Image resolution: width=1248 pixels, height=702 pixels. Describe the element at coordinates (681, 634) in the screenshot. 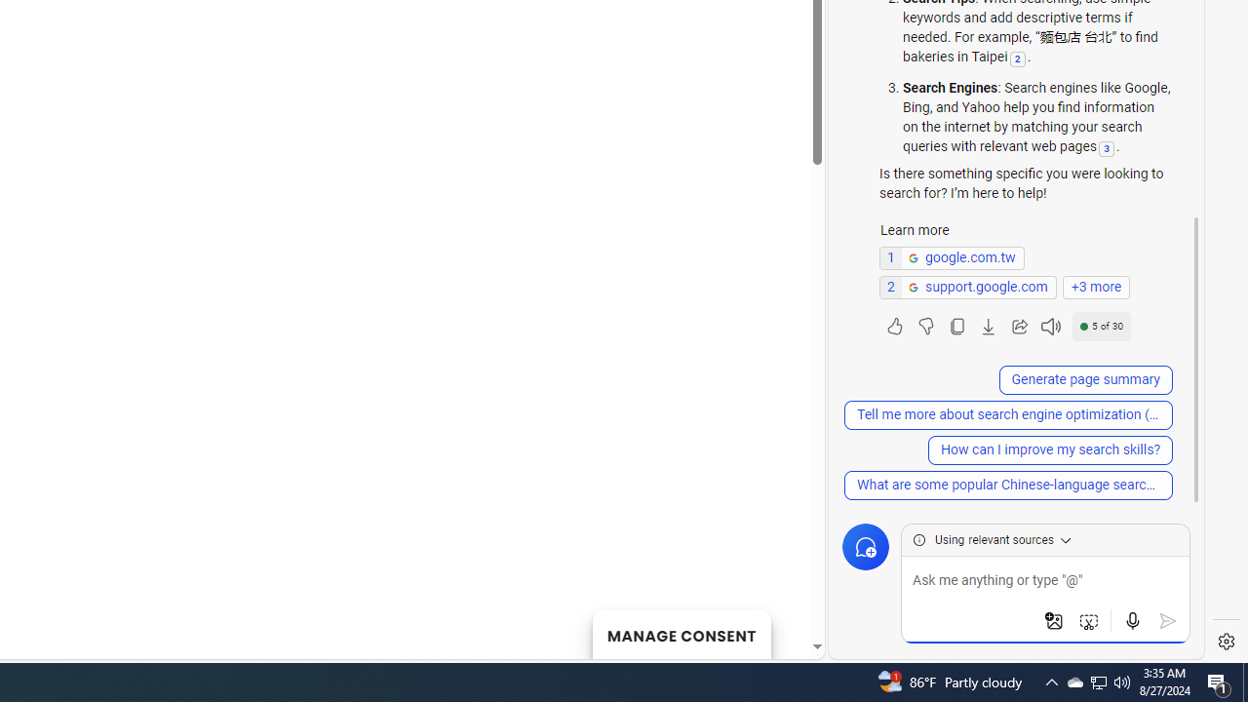

I see `MANAGE CONSENT` at that location.